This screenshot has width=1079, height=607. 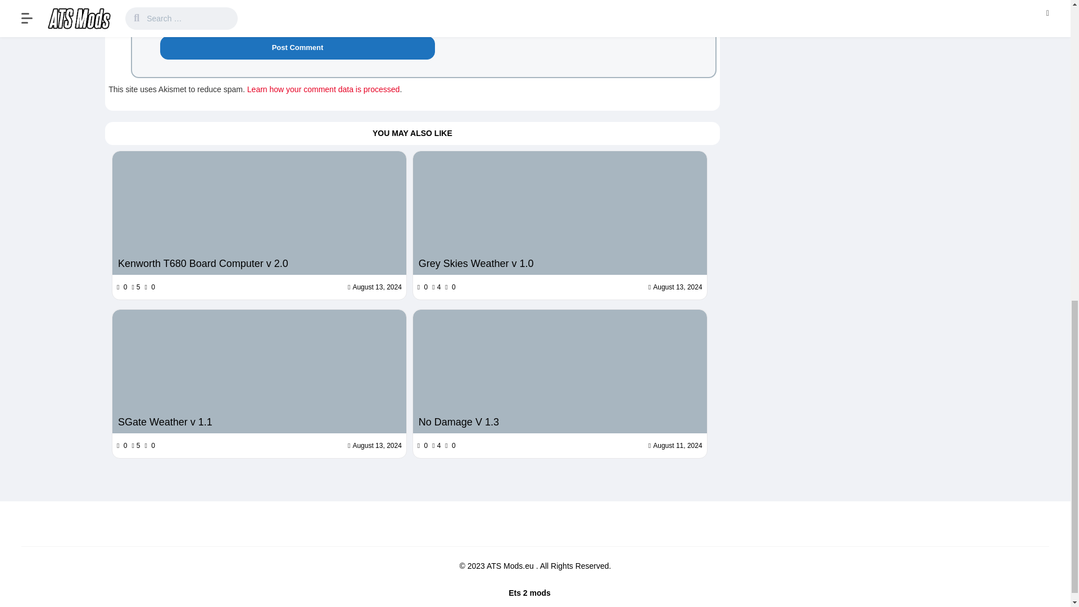 I want to click on Kenworth T680 Board Computer v 2.0, so click(x=259, y=212).